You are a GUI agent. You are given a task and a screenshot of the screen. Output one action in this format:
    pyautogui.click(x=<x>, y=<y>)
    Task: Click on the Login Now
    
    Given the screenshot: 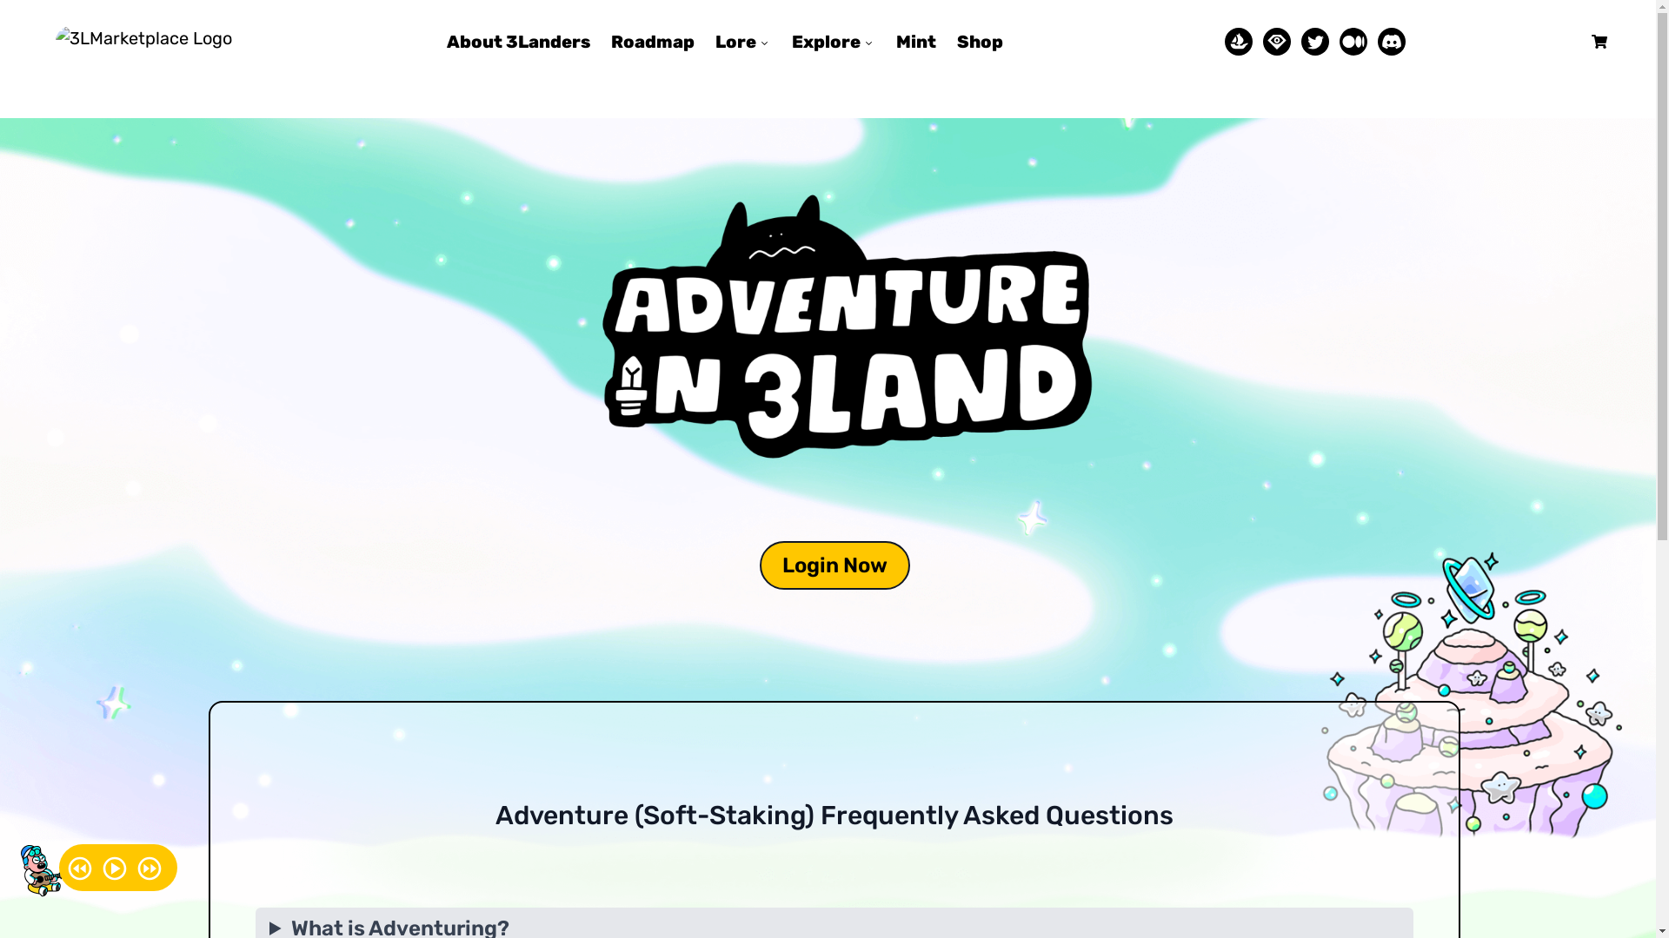 What is the action you would take?
    pyautogui.click(x=834, y=565)
    